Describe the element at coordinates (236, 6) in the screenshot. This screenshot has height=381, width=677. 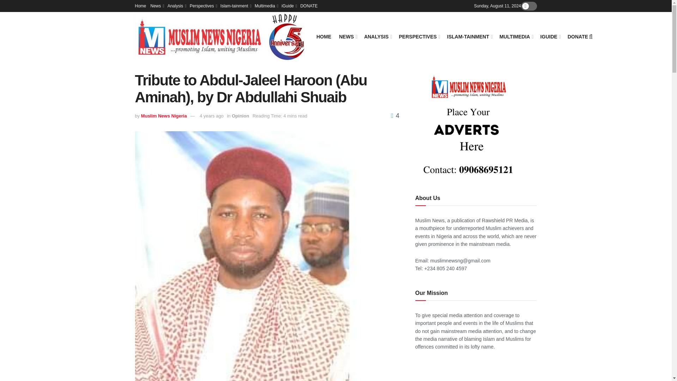
I see `Islam-tainment` at that location.